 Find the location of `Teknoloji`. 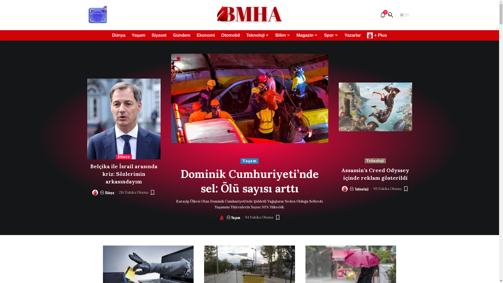

Teknoloji is located at coordinates (258, 35).